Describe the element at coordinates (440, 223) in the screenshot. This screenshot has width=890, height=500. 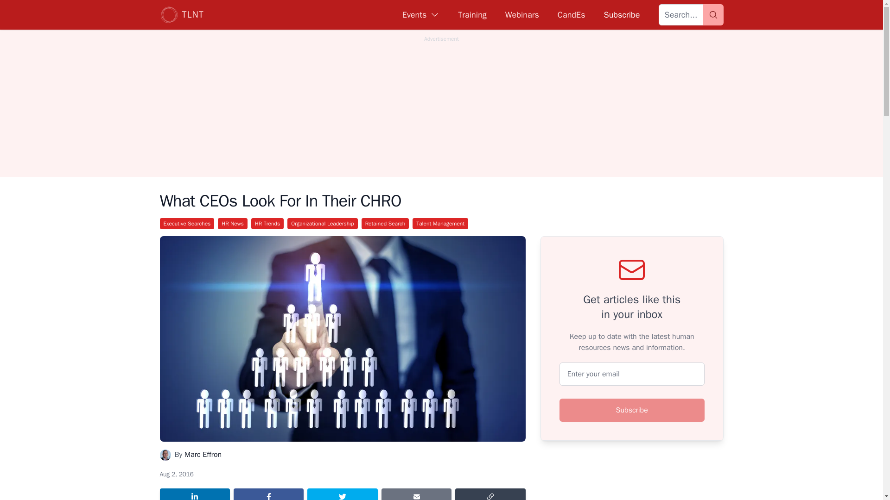
I see `Talent Management` at that location.